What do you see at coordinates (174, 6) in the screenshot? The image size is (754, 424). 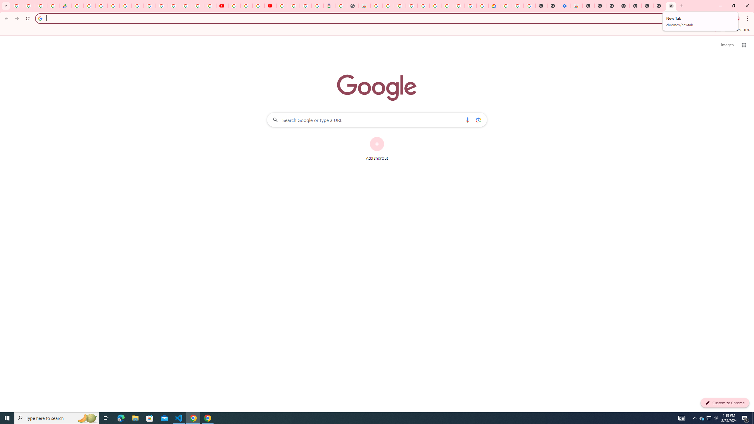 I see `Sign in - Google Accounts` at bounding box center [174, 6].